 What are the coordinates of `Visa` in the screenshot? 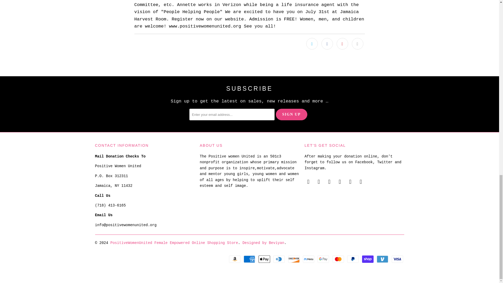 It's located at (397, 259).